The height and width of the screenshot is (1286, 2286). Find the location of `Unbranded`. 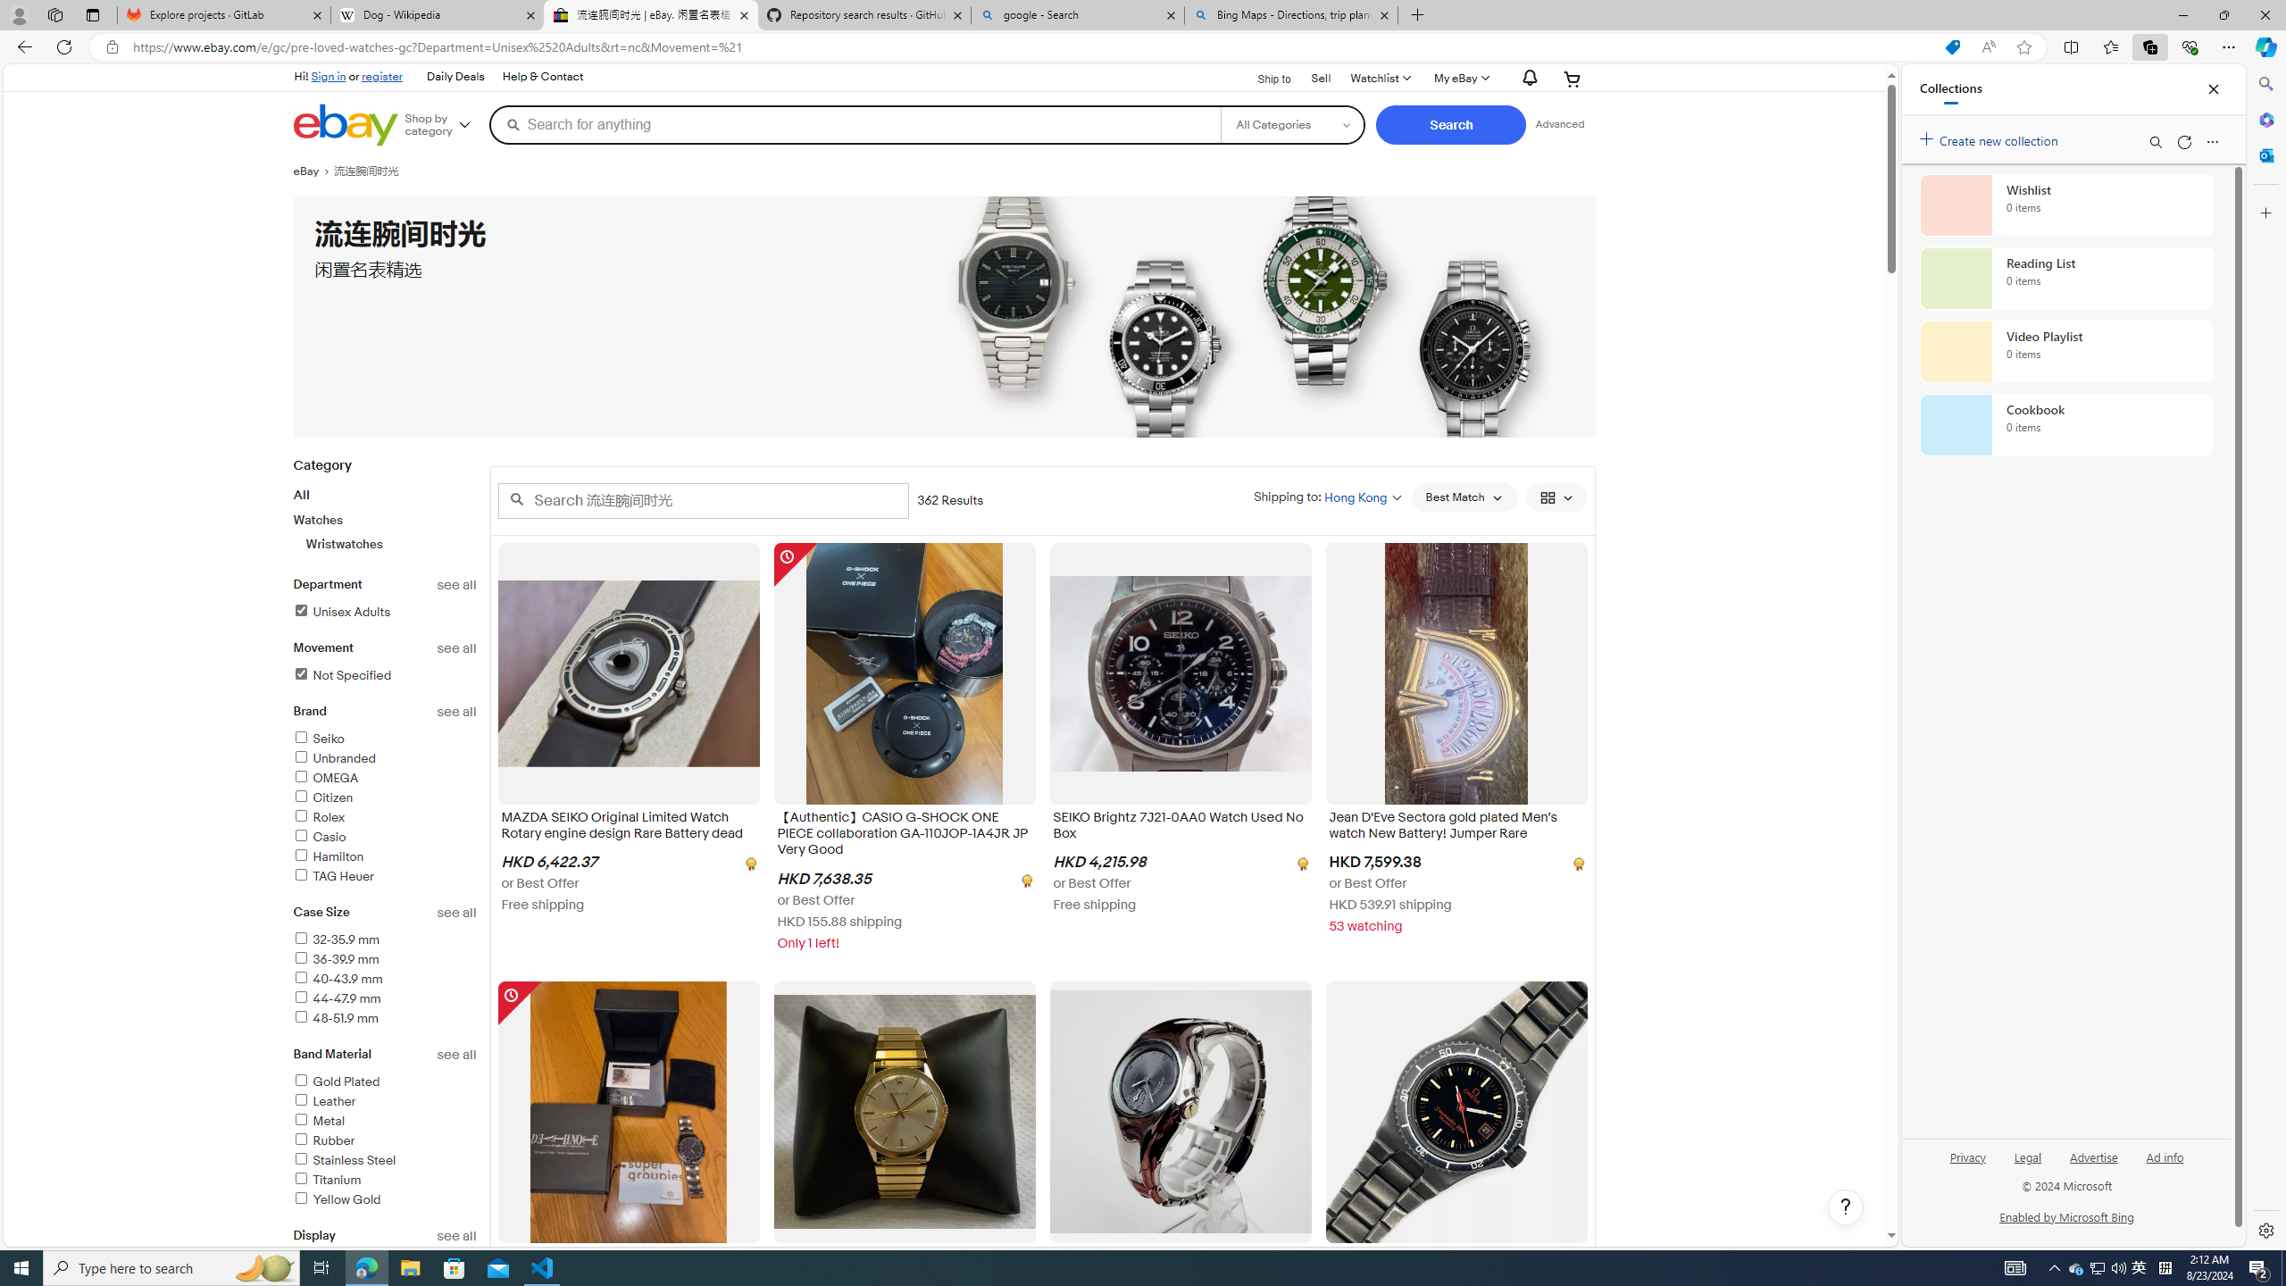

Unbranded is located at coordinates (385, 759).